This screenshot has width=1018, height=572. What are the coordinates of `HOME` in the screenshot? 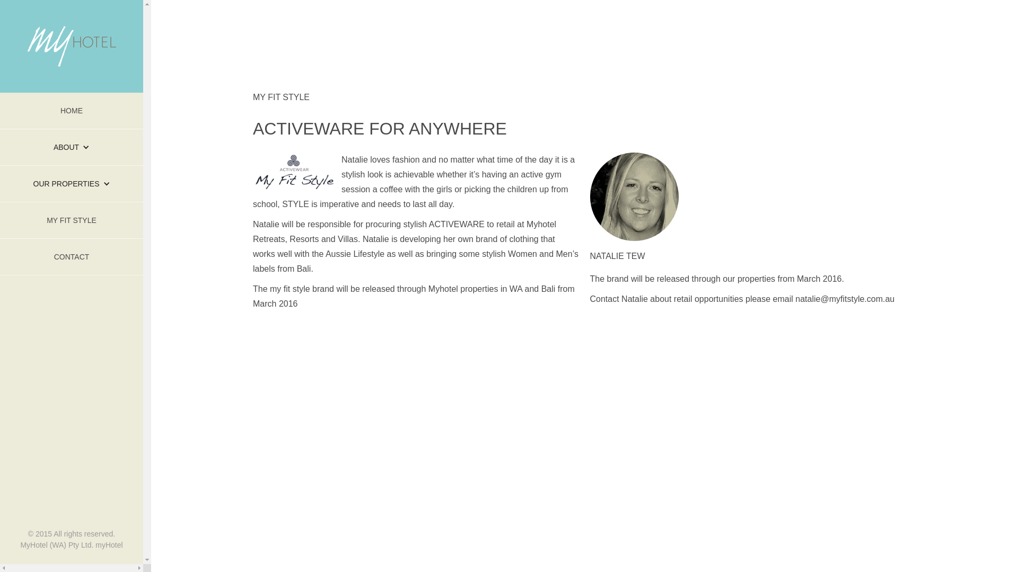 It's located at (72, 111).